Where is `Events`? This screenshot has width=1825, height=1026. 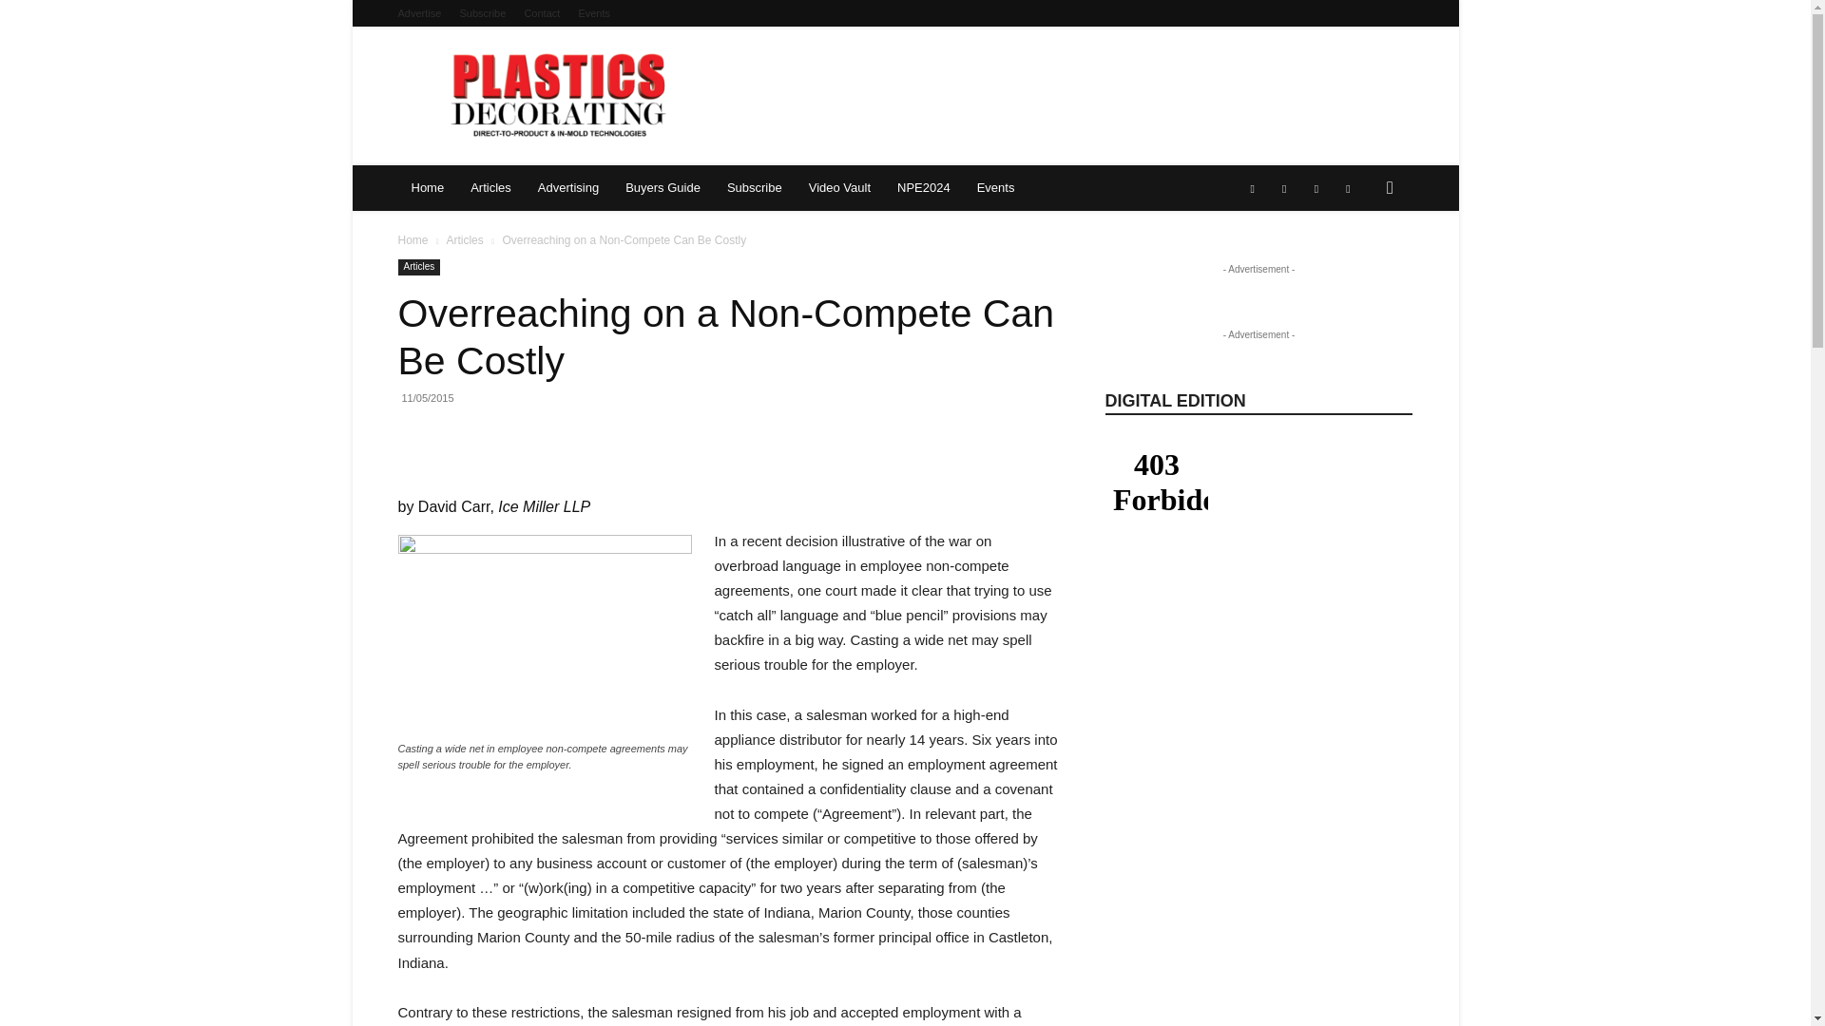
Events is located at coordinates (593, 13).